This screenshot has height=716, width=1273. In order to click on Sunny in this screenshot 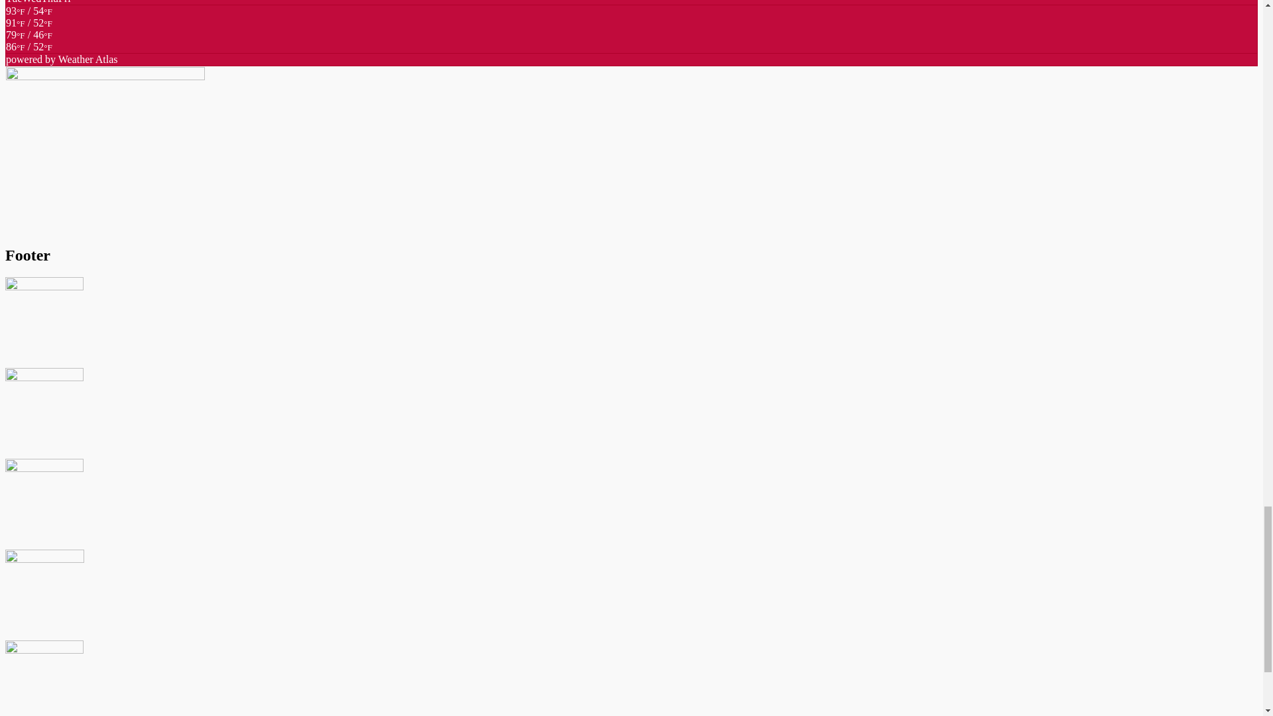, I will do `click(29, 17)`.